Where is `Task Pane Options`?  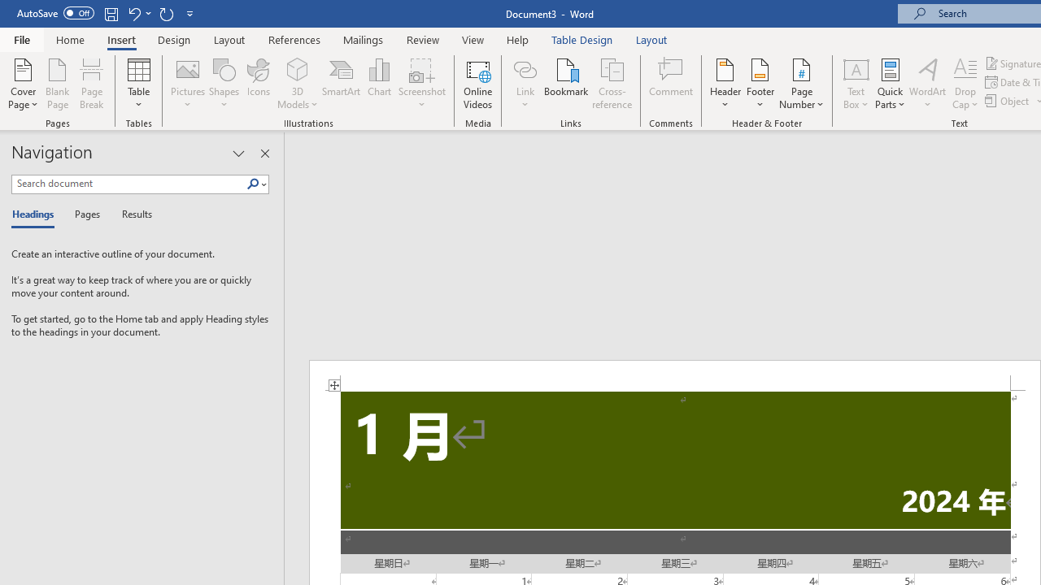
Task Pane Options is located at coordinates (238, 153).